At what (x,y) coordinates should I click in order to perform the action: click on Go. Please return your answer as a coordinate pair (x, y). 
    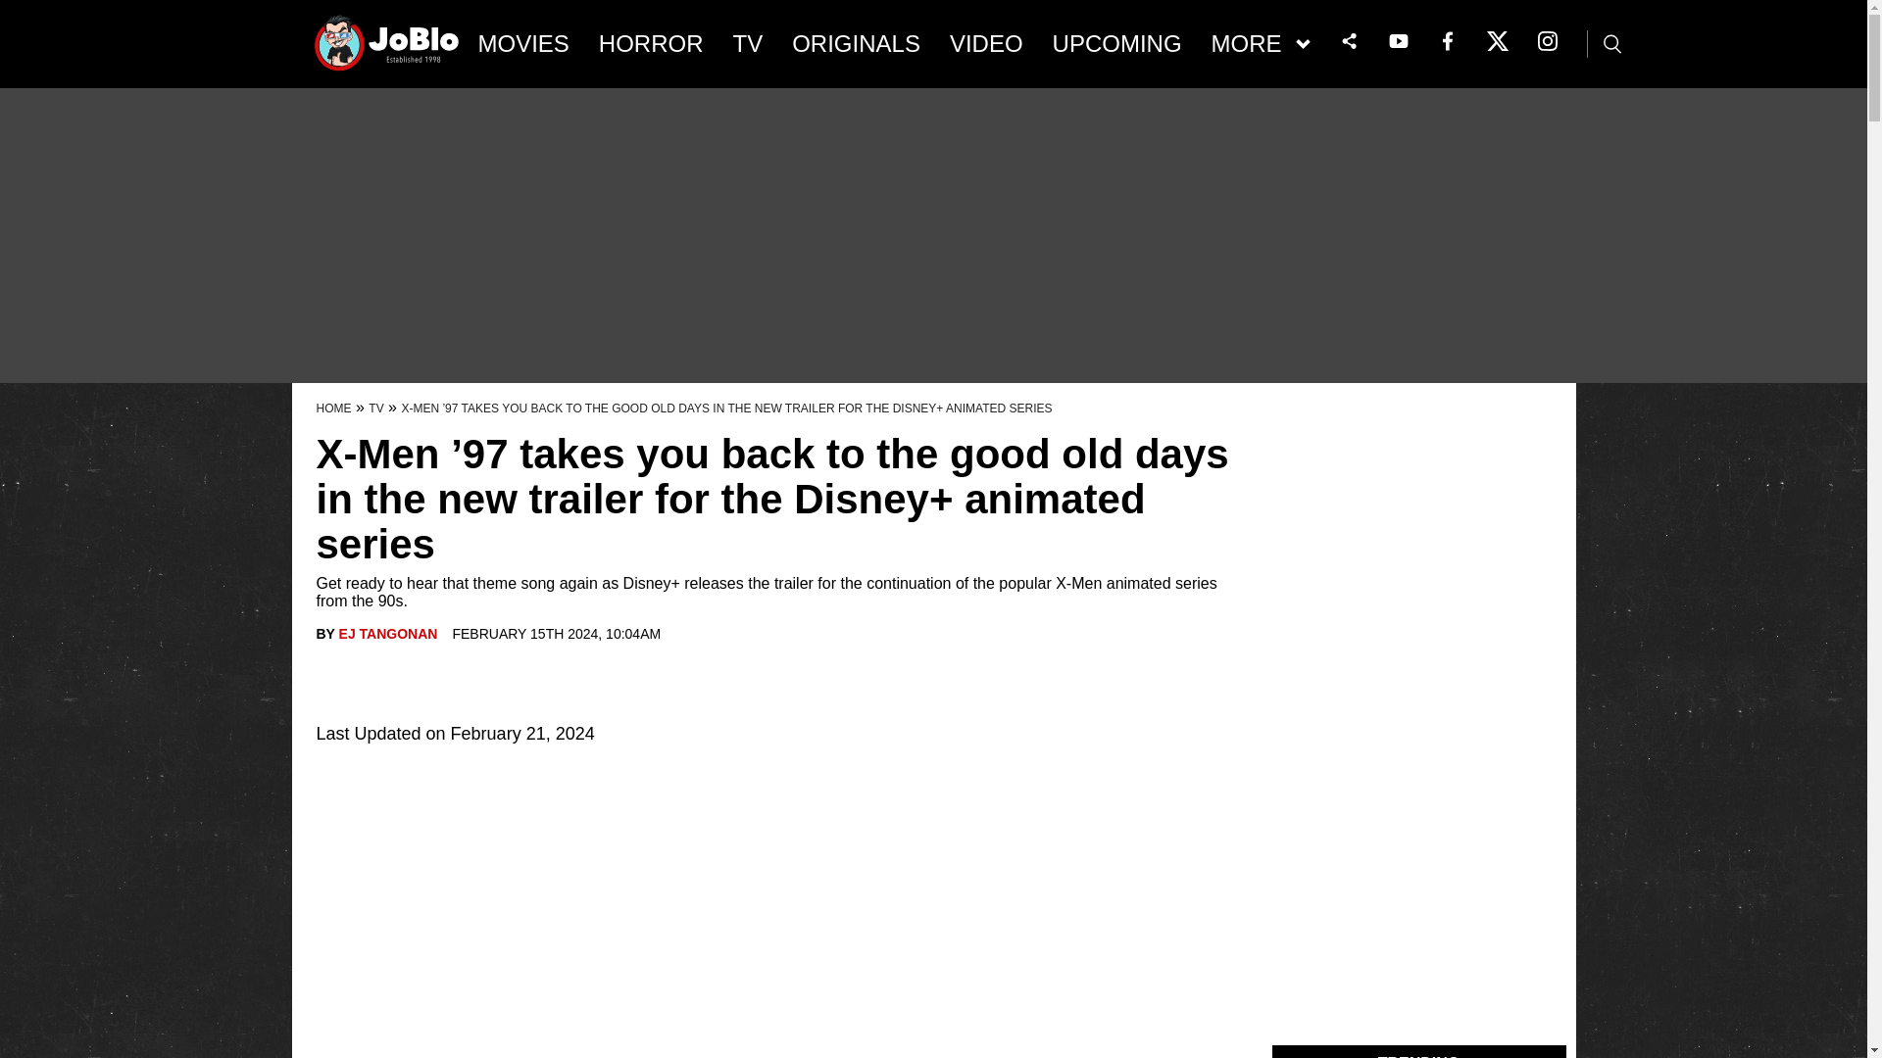
    Looking at the image, I should click on (17, 10).